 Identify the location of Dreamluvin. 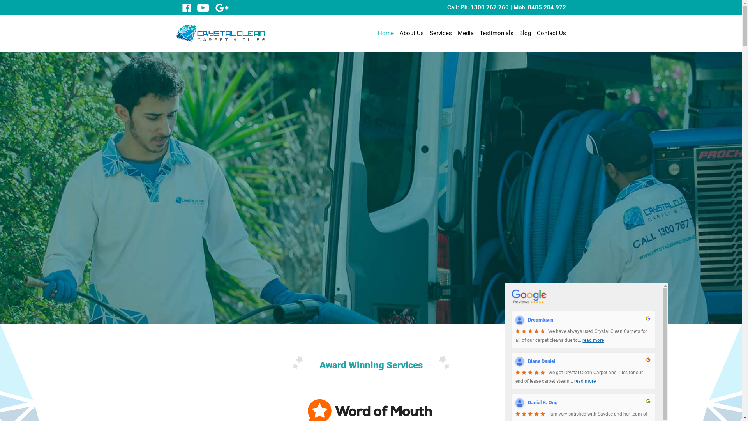
(520, 320).